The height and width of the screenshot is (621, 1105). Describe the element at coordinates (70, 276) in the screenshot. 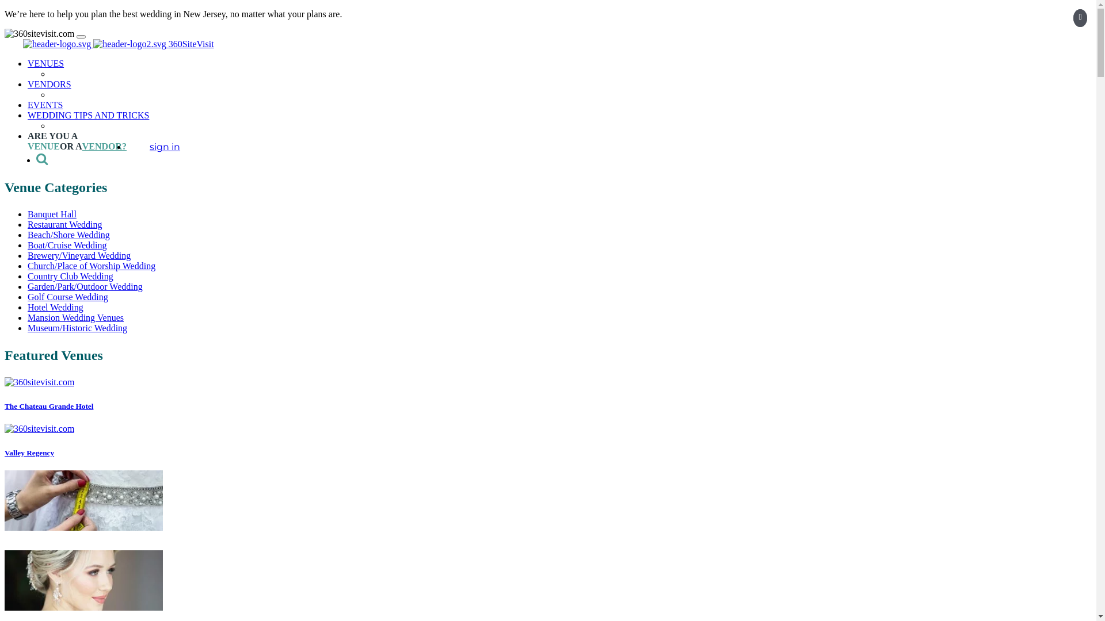

I see `Country Club Wedding` at that location.